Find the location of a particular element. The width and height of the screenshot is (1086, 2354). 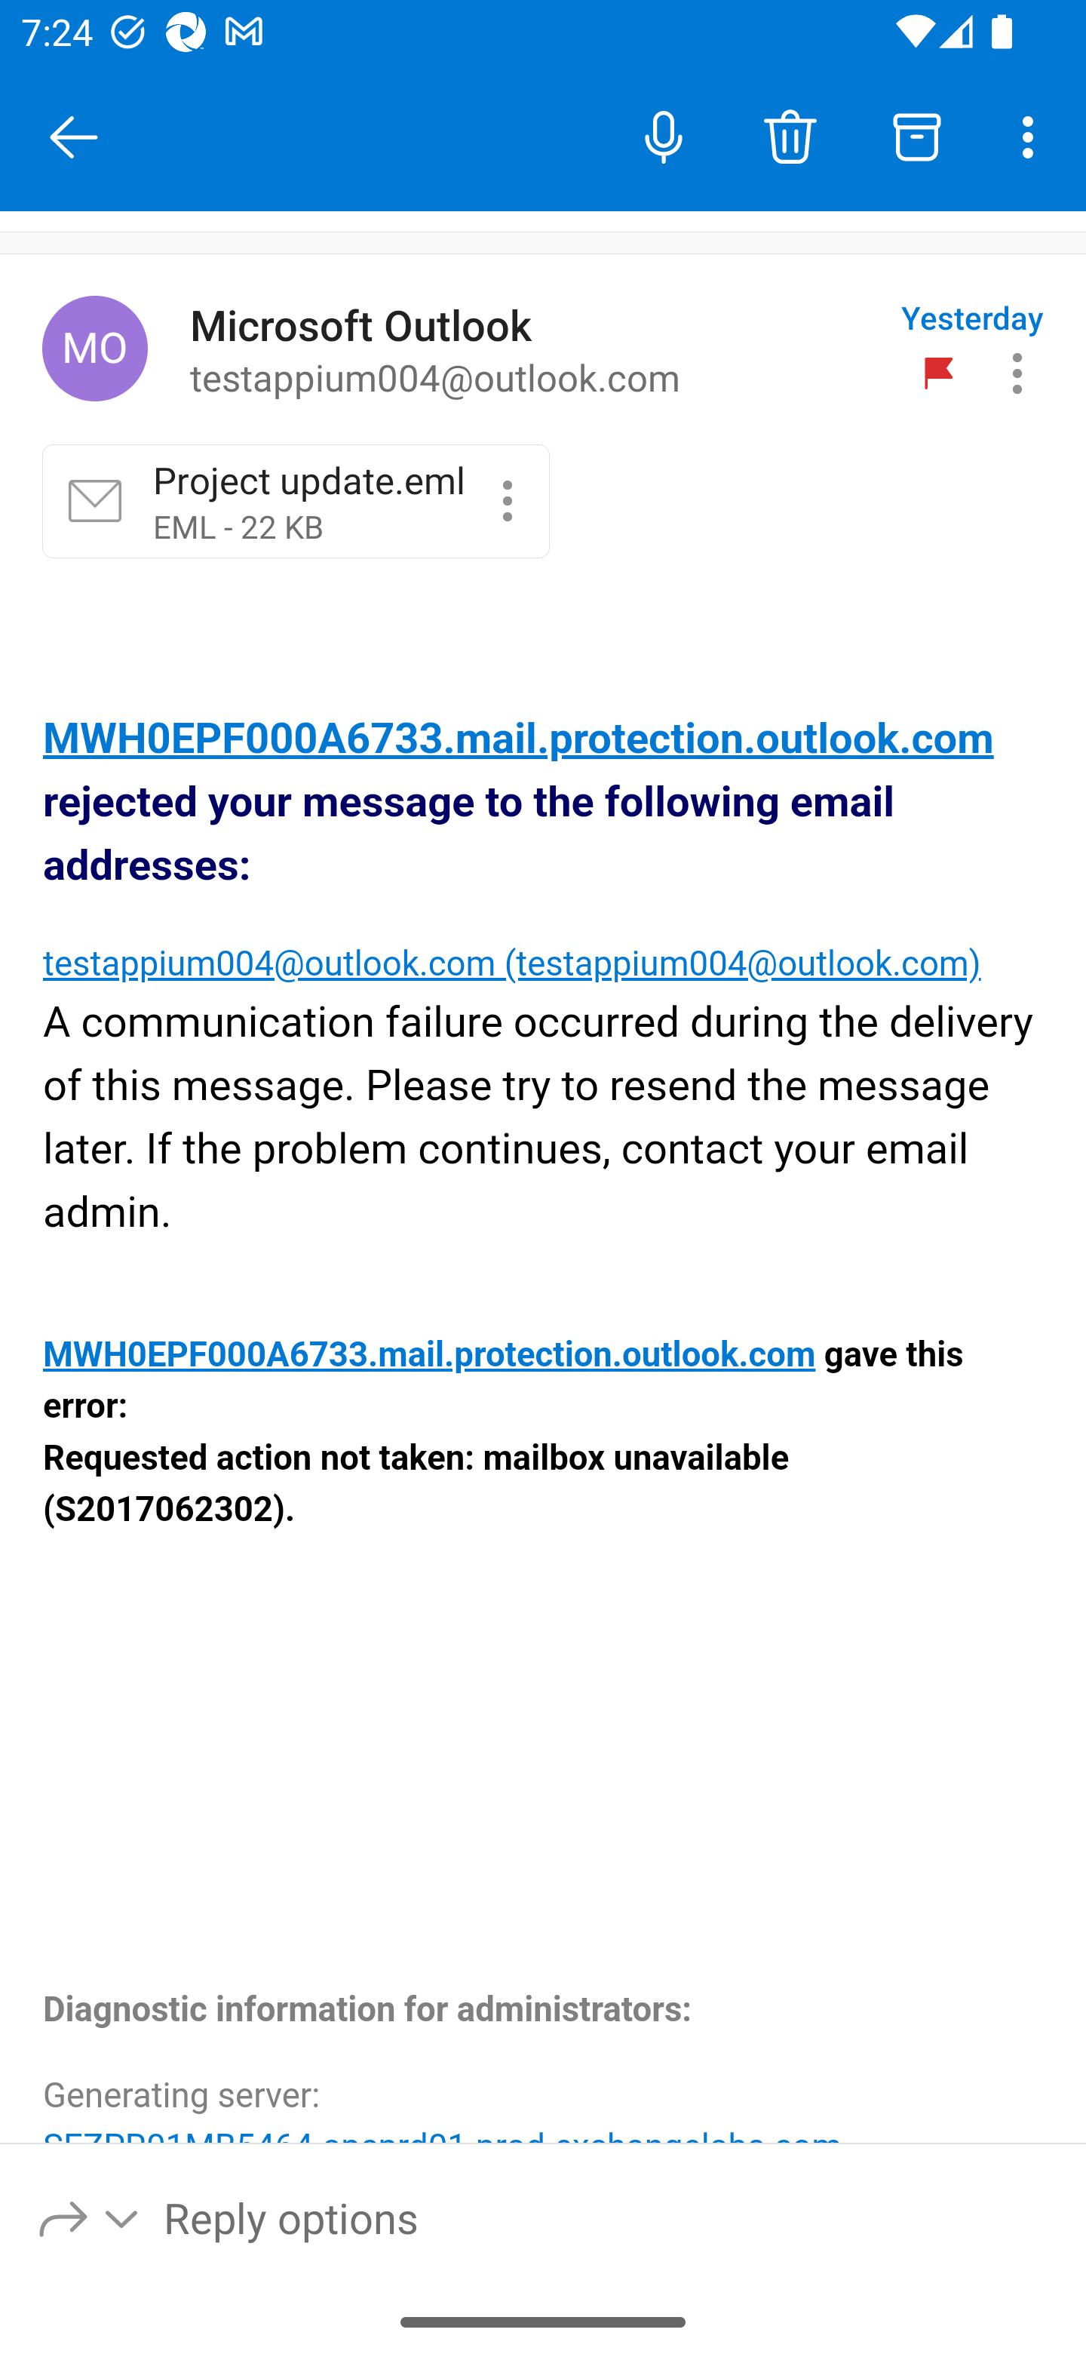

MWH0EPF000A6733.mail.protection.outlook.com is located at coordinates (519, 739).